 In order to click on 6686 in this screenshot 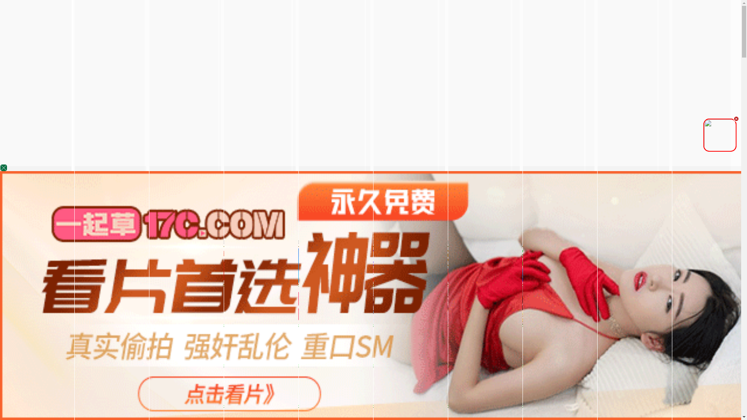, I will do `click(370, 343)`.